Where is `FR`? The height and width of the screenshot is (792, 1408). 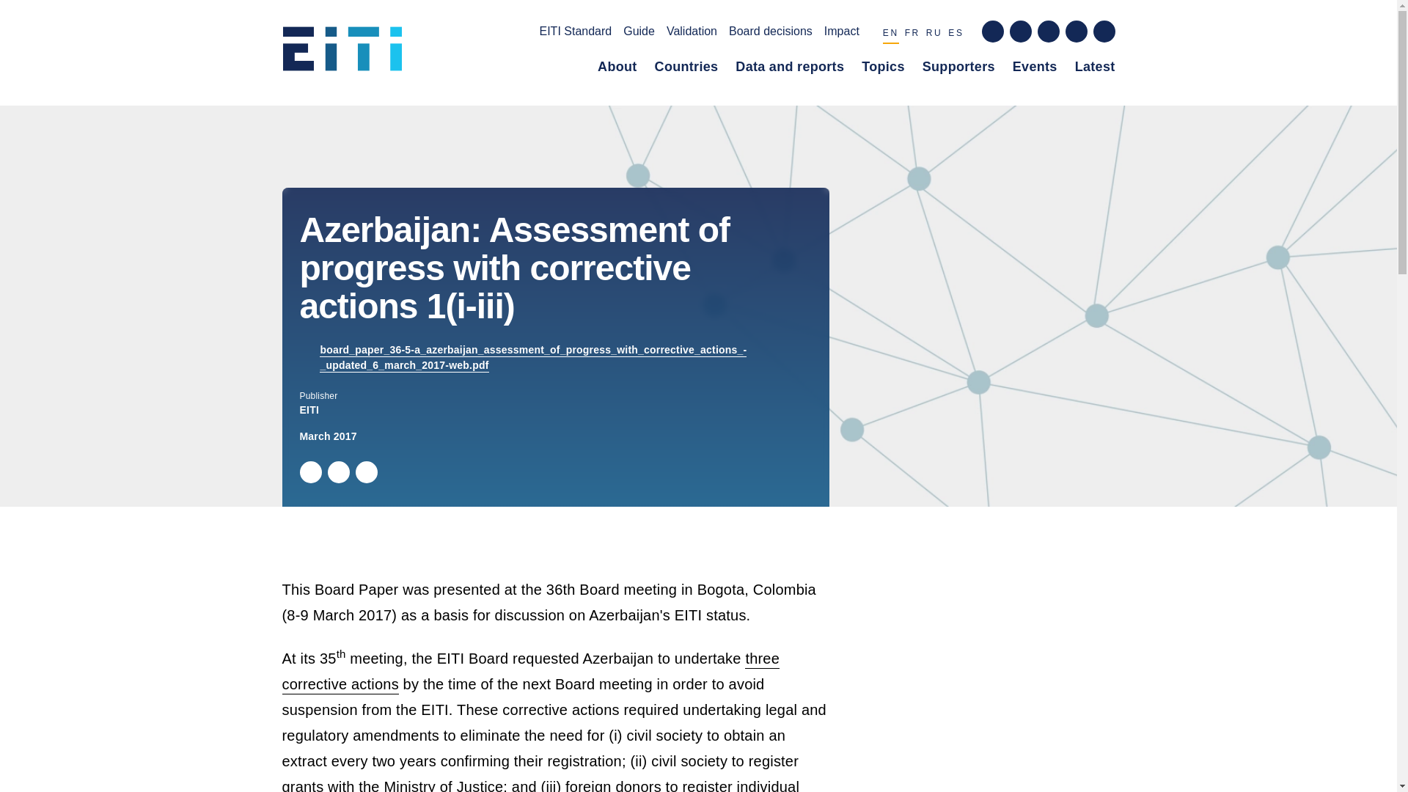
FR is located at coordinates (912, 35).